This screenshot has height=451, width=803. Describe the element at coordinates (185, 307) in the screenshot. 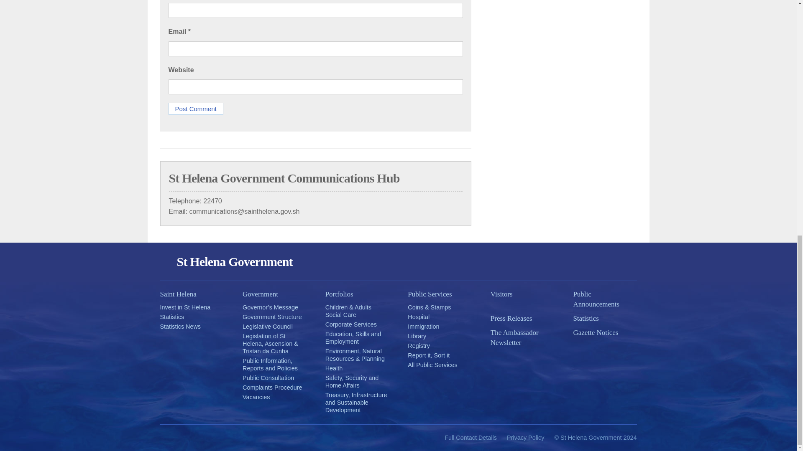

I see `Information for investors` at that location.